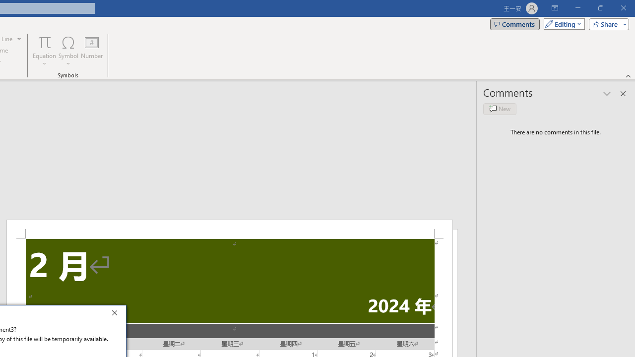  What do you see at coordinates (500, 109) in the screenshot?
I see `New comment` at bounding box center [500, 109].